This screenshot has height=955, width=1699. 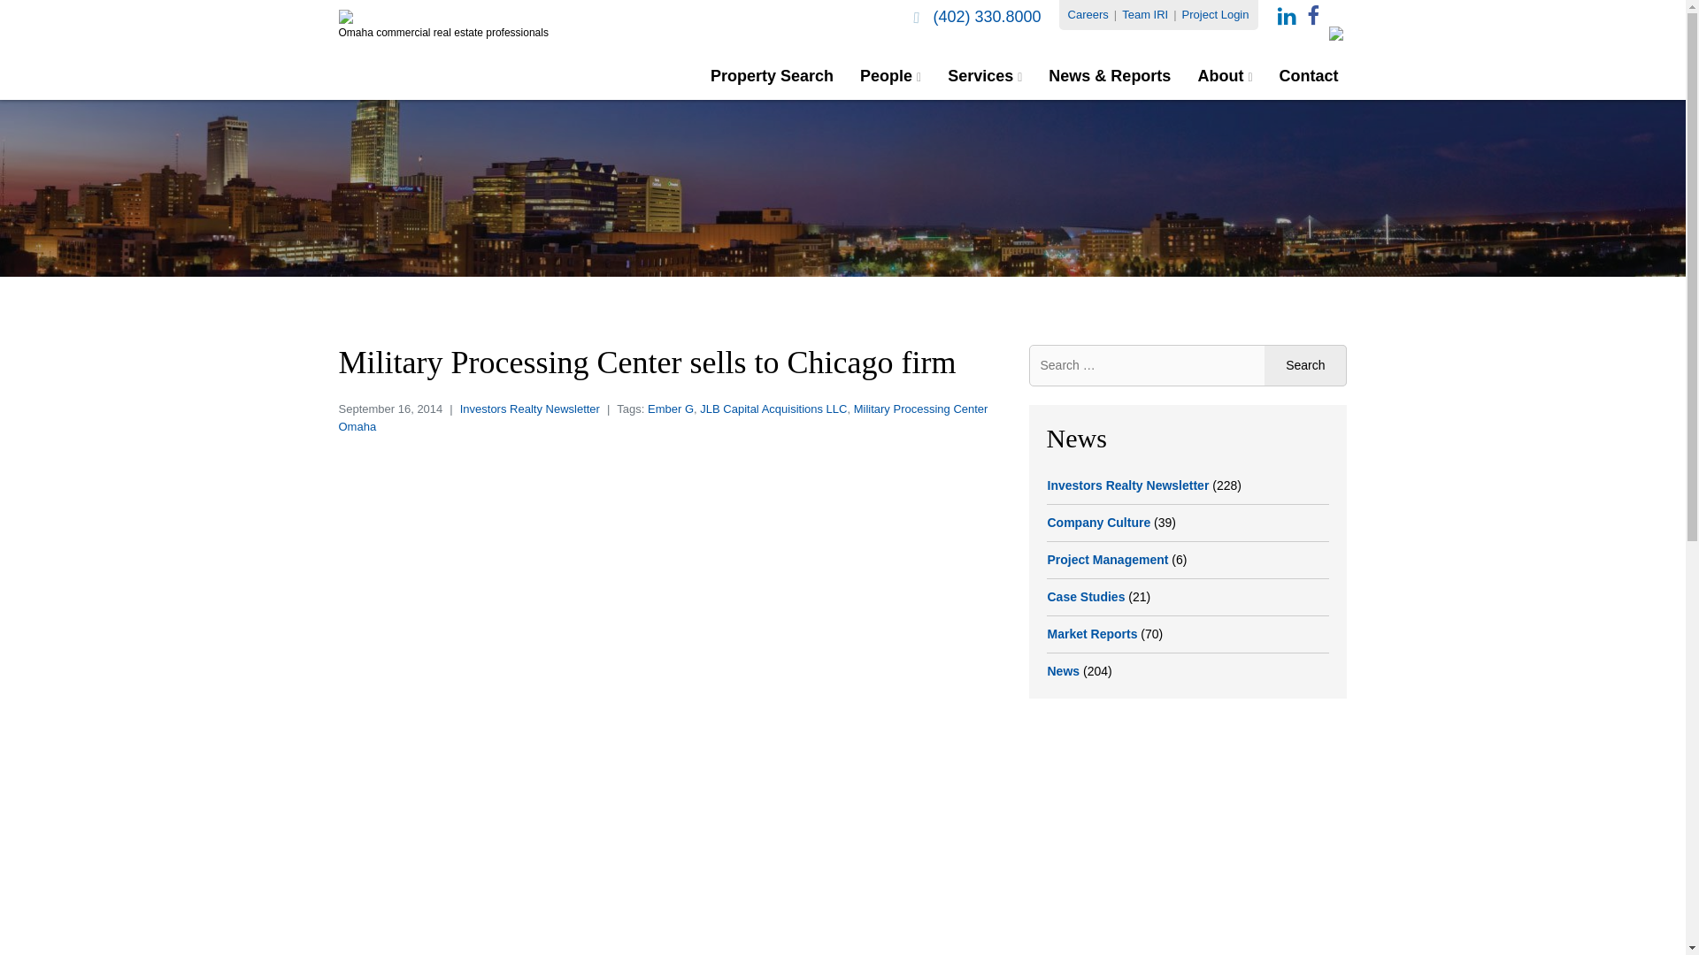 I want to click on Careers, so click(x=1088, y=14).